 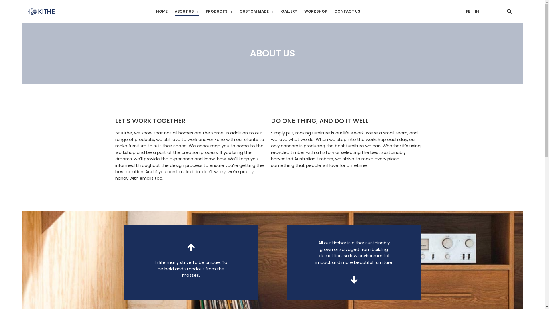 What do you see at coordinates (477, 11) in the screenshot?
I see `IN` at bounding box center [477, 11].